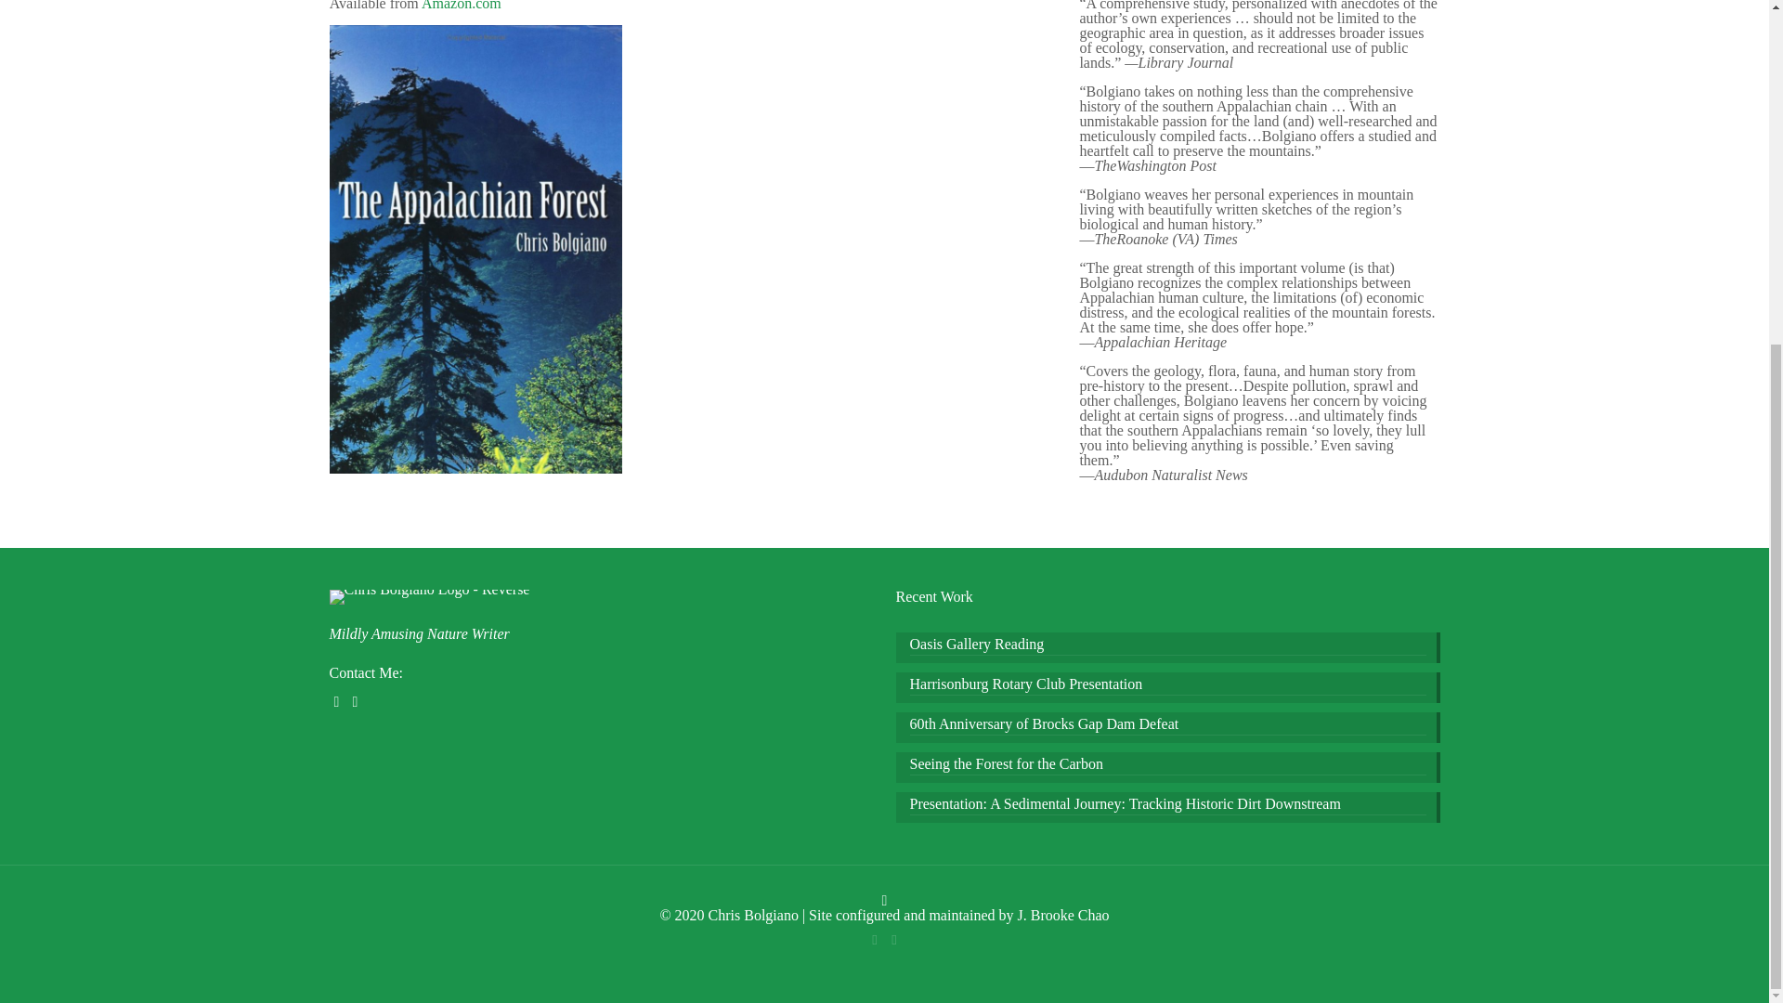 This screenshot has height=1003, width=1783. I want to click on Facebook, so click(873, 940).